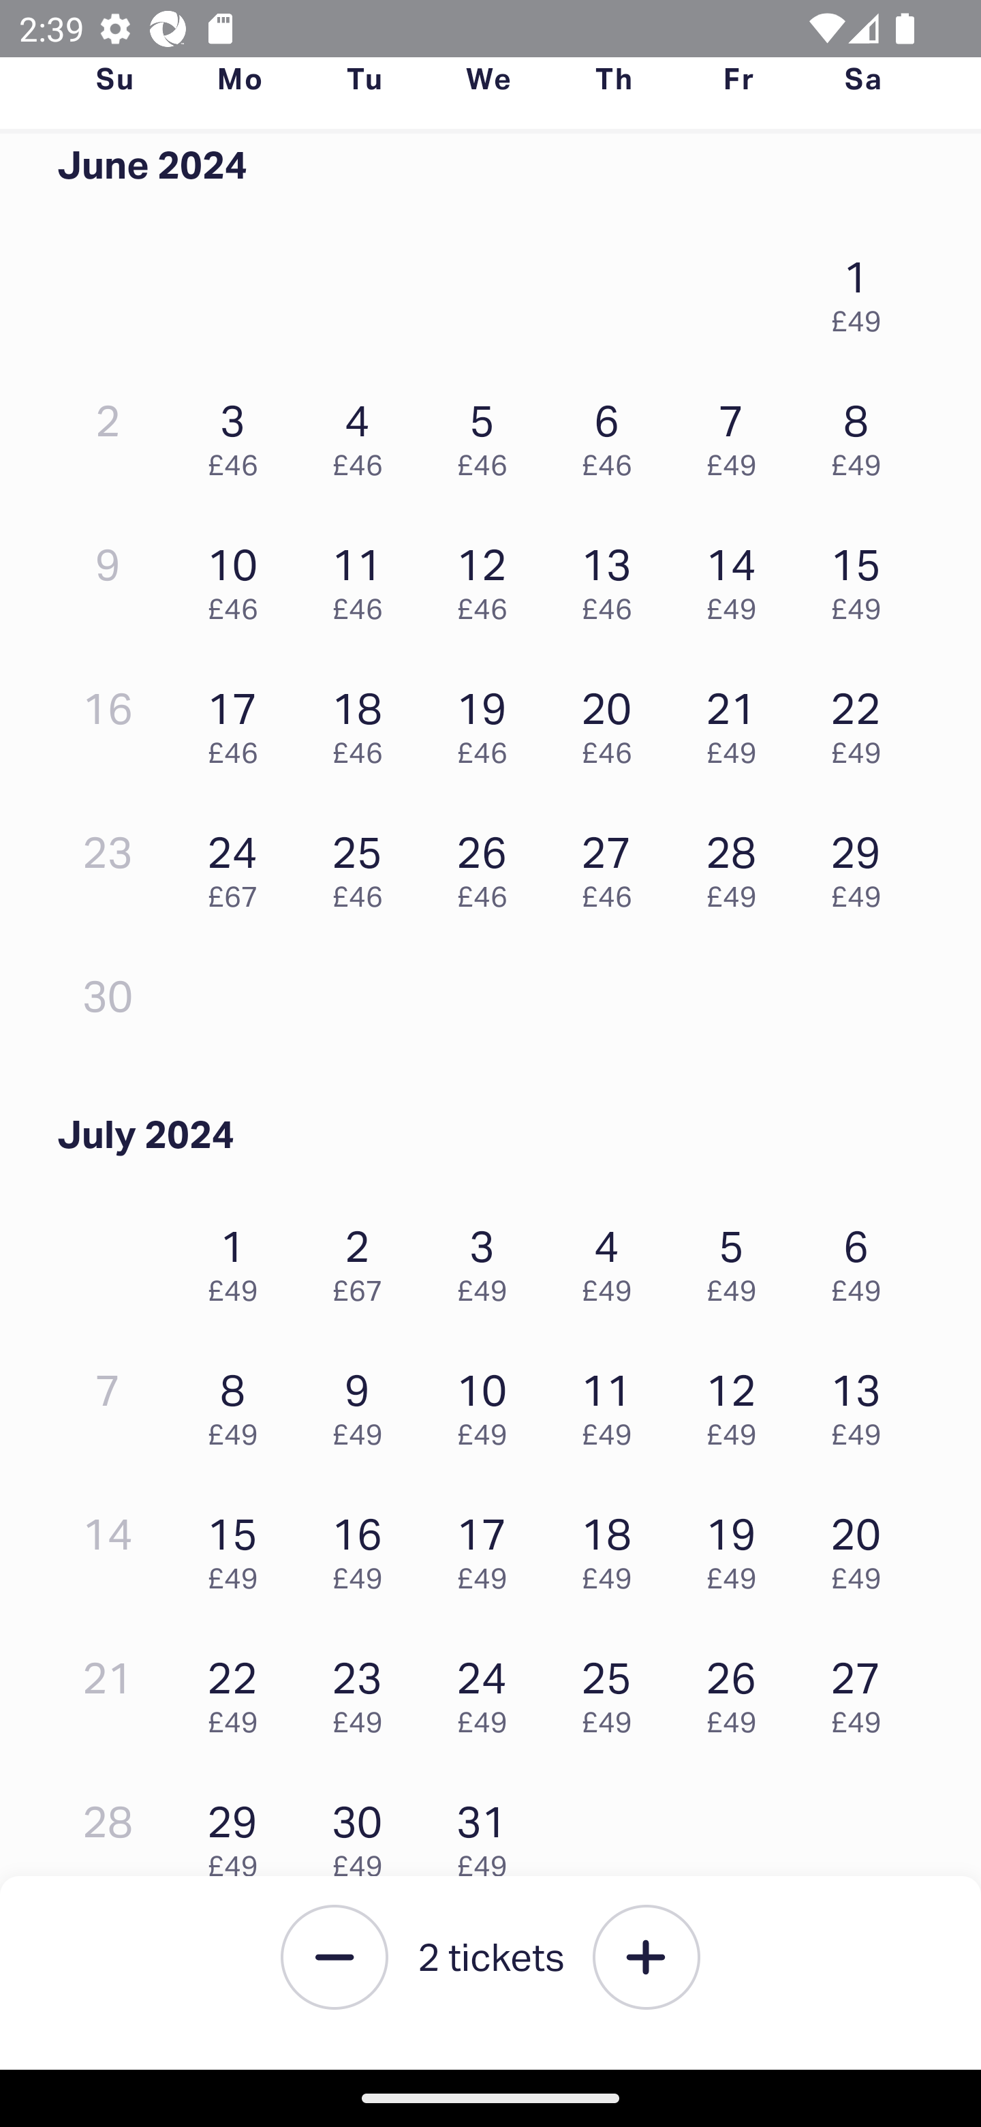 This screenshot has width=981, height=2127. Describe the element at coordinates (613, 577) in the screenshot. I see `13 £46` at that location.